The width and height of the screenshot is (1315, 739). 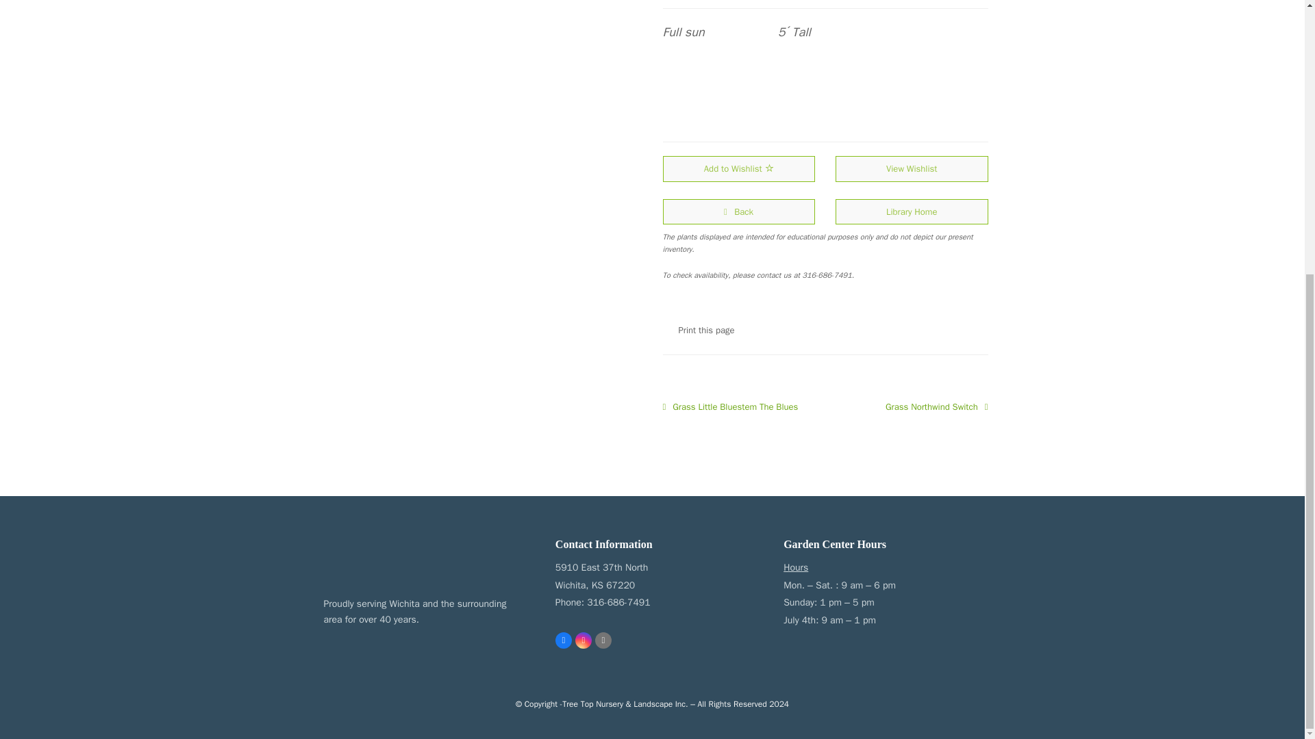 I want to click on Grass Little Bluestem The Blues, so click(x=730, y=406).